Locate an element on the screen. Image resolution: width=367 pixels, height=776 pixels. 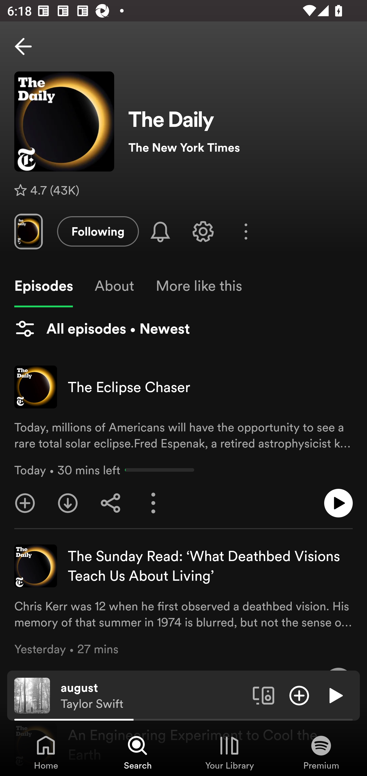
Add The Eclipse Chaser to Your Episodes is located at coordinates (25, 503).